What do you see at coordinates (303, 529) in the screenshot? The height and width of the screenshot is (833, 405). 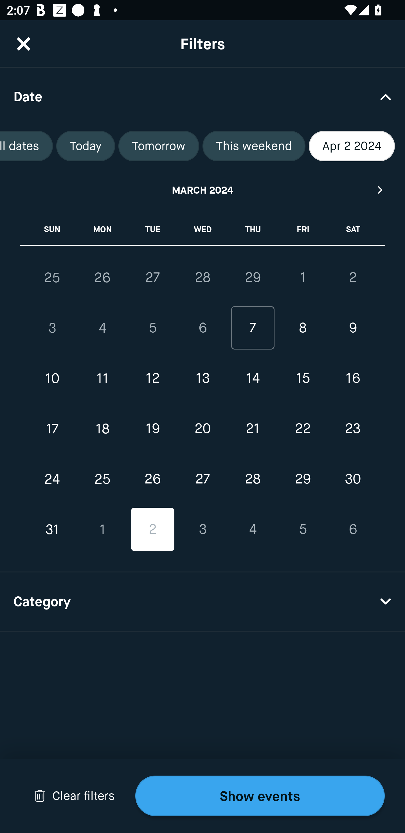 I see `5` at bounding box center [303, 529].